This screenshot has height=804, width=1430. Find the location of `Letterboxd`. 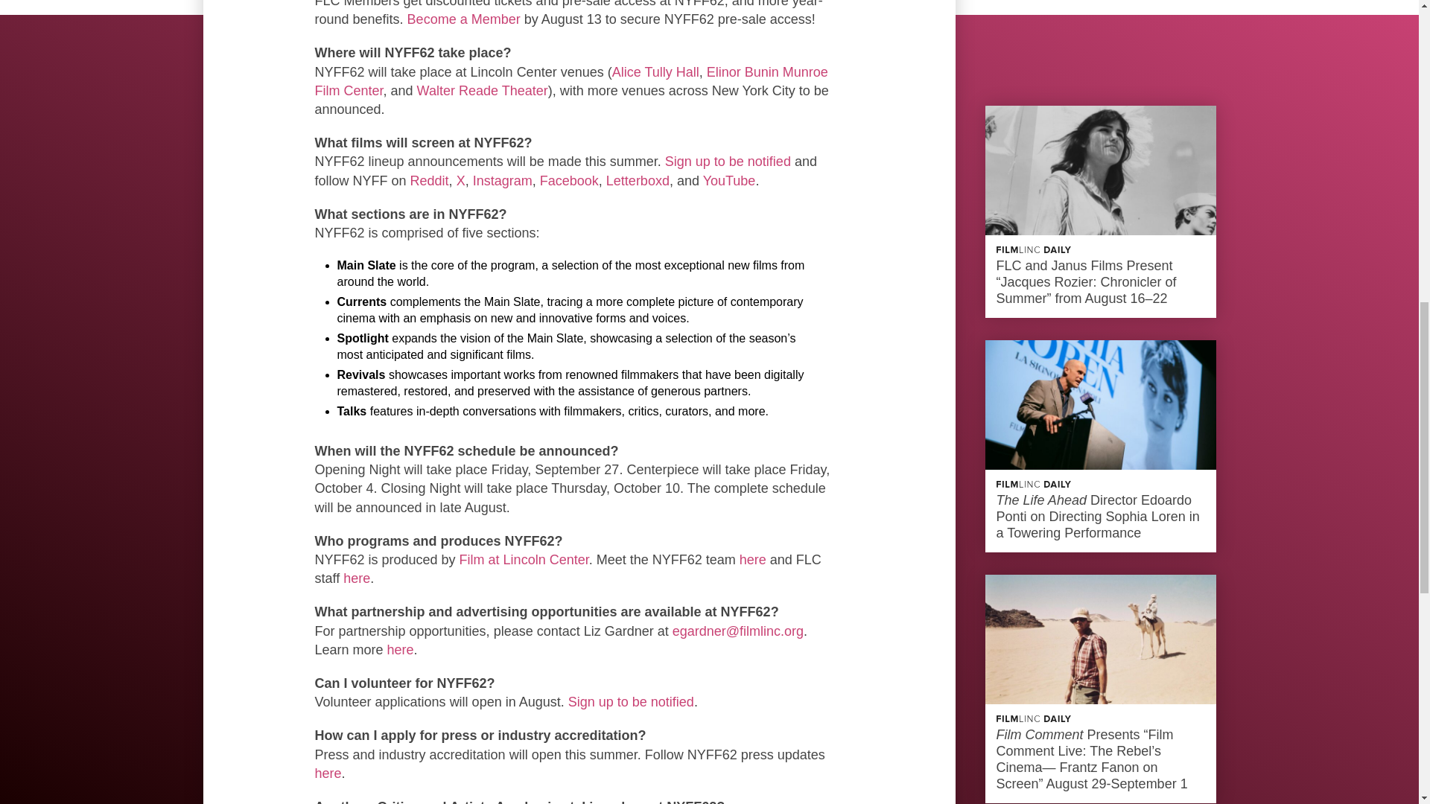

Letterboxd is located at coordinates (638, 180).